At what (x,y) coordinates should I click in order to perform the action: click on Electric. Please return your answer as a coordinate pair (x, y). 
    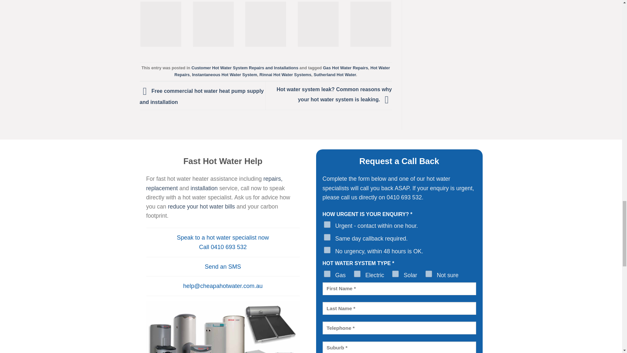
    Looking at the image, I should click on (357, 274).